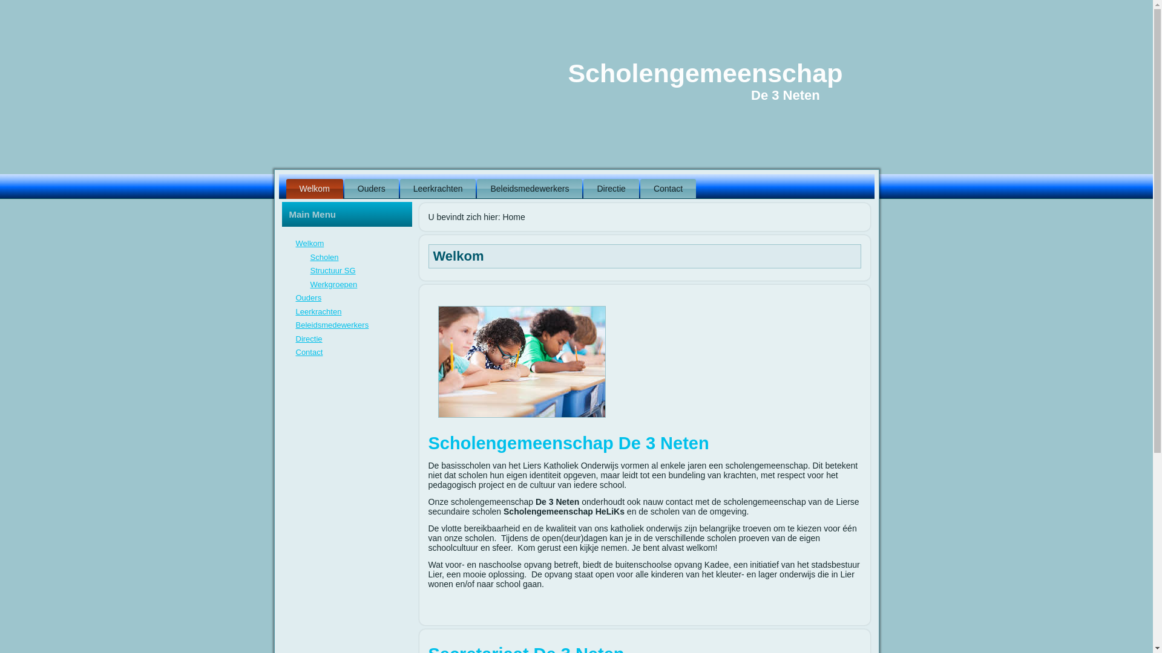  What do you see at coordinates (333, 284) in the screenshot?
I see `Werkgroepen` at bounding box center [333, 284].